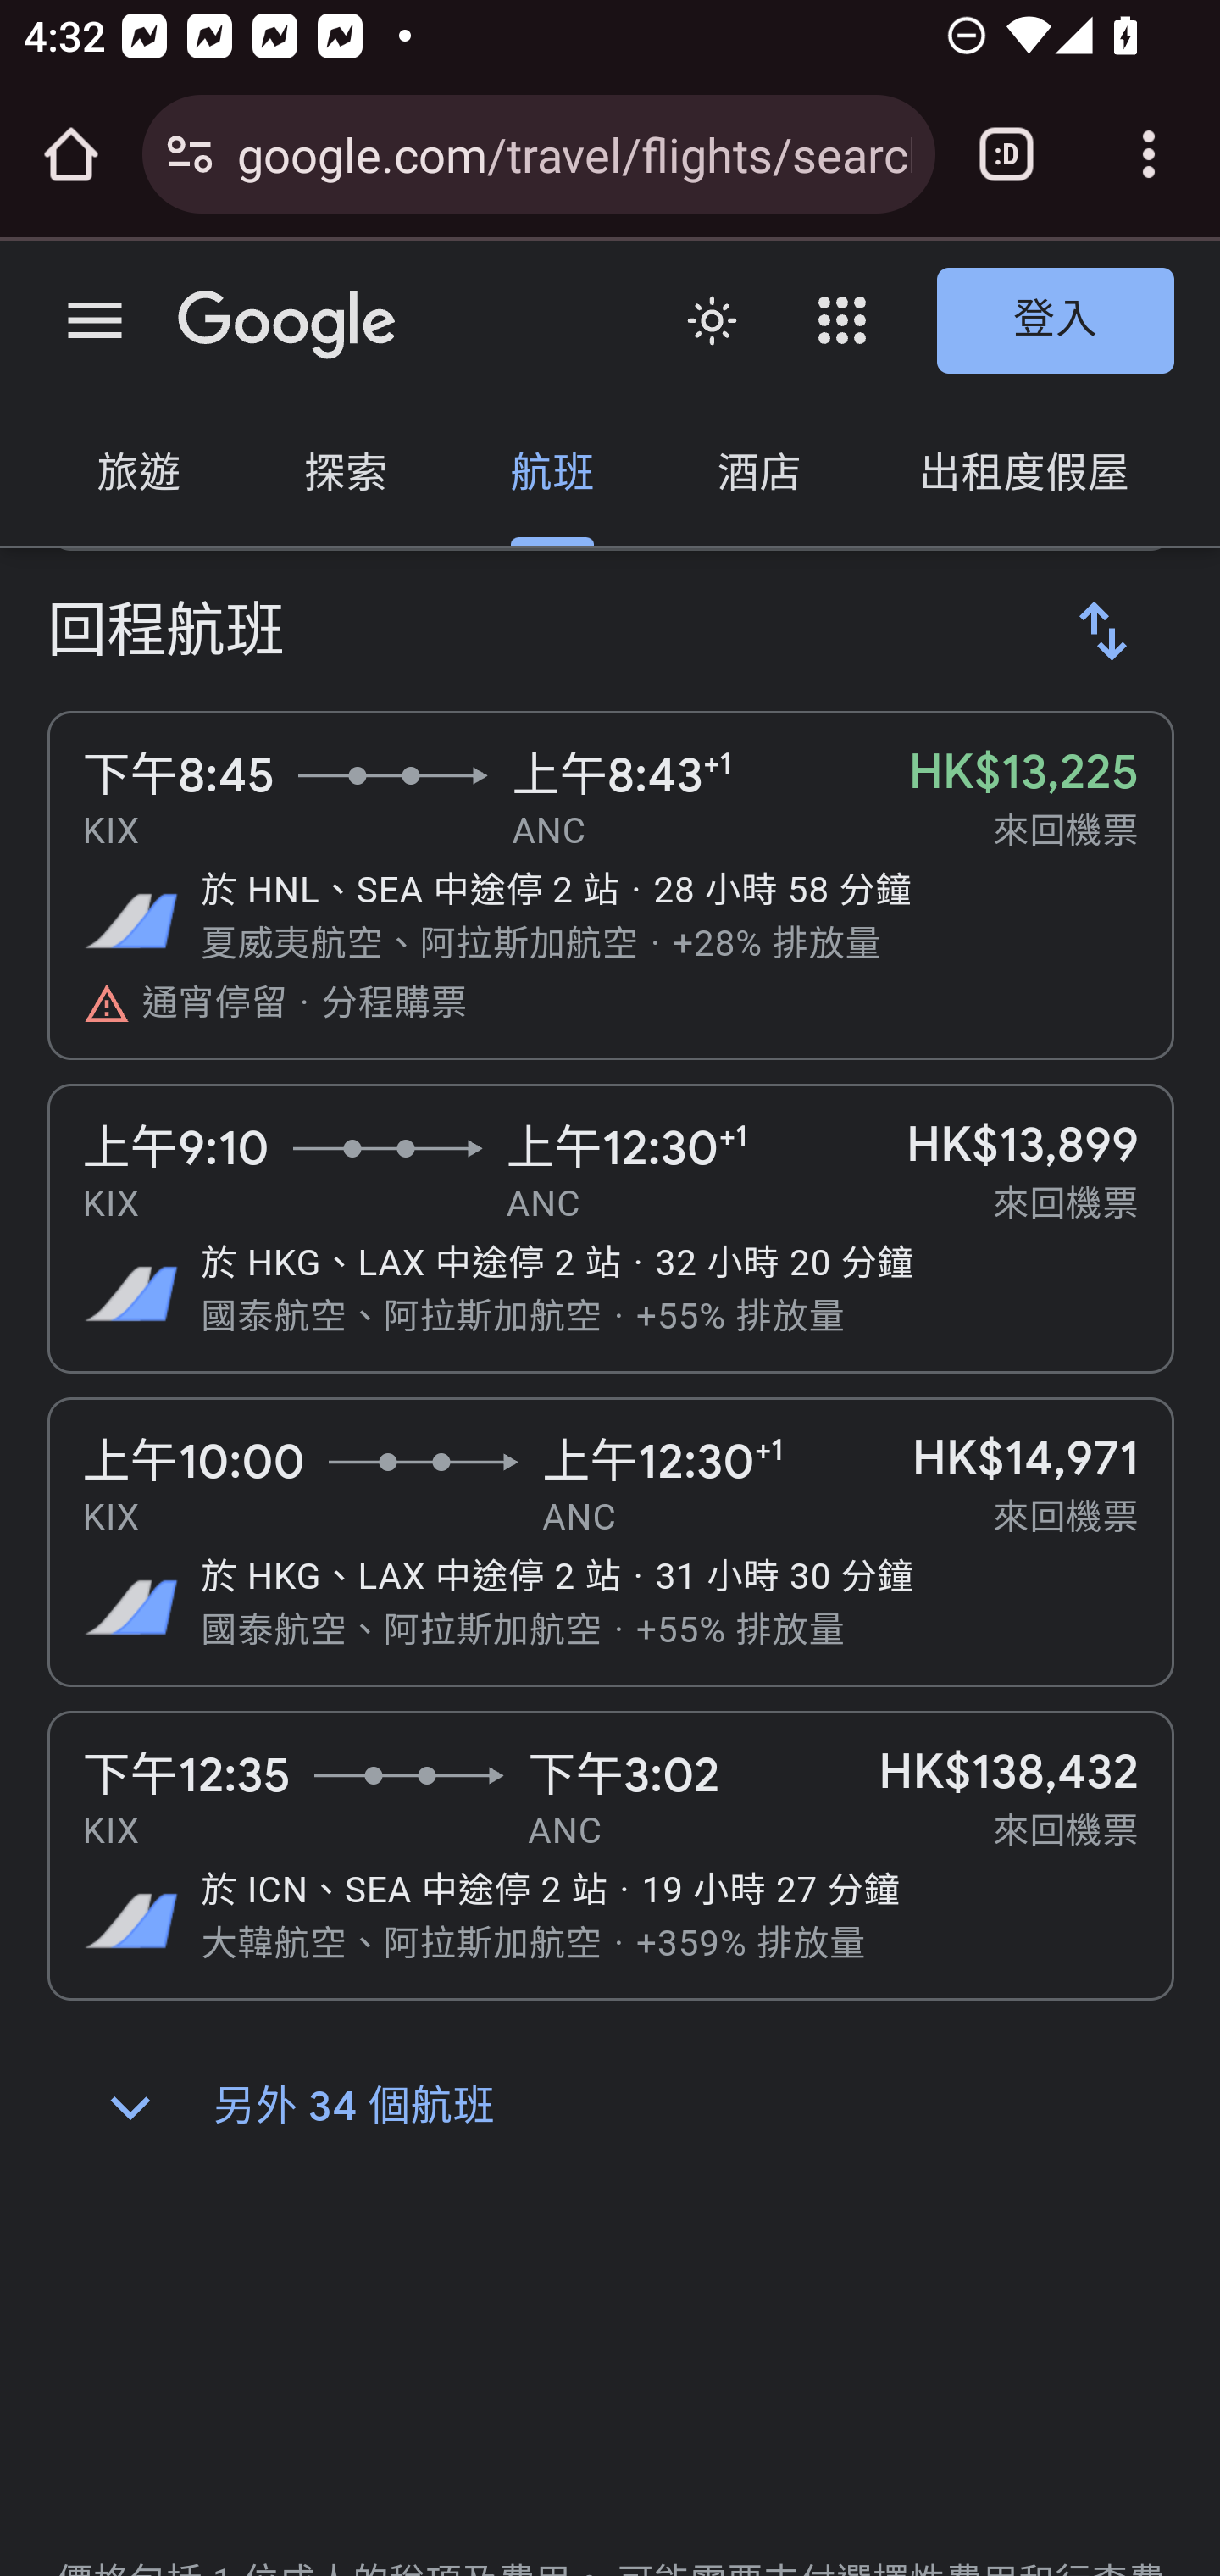 The image size is (1220, 2576). Describe the element at coordinates (1023, 476) in the screenshot. I see `出租度假屋 ` at that location.